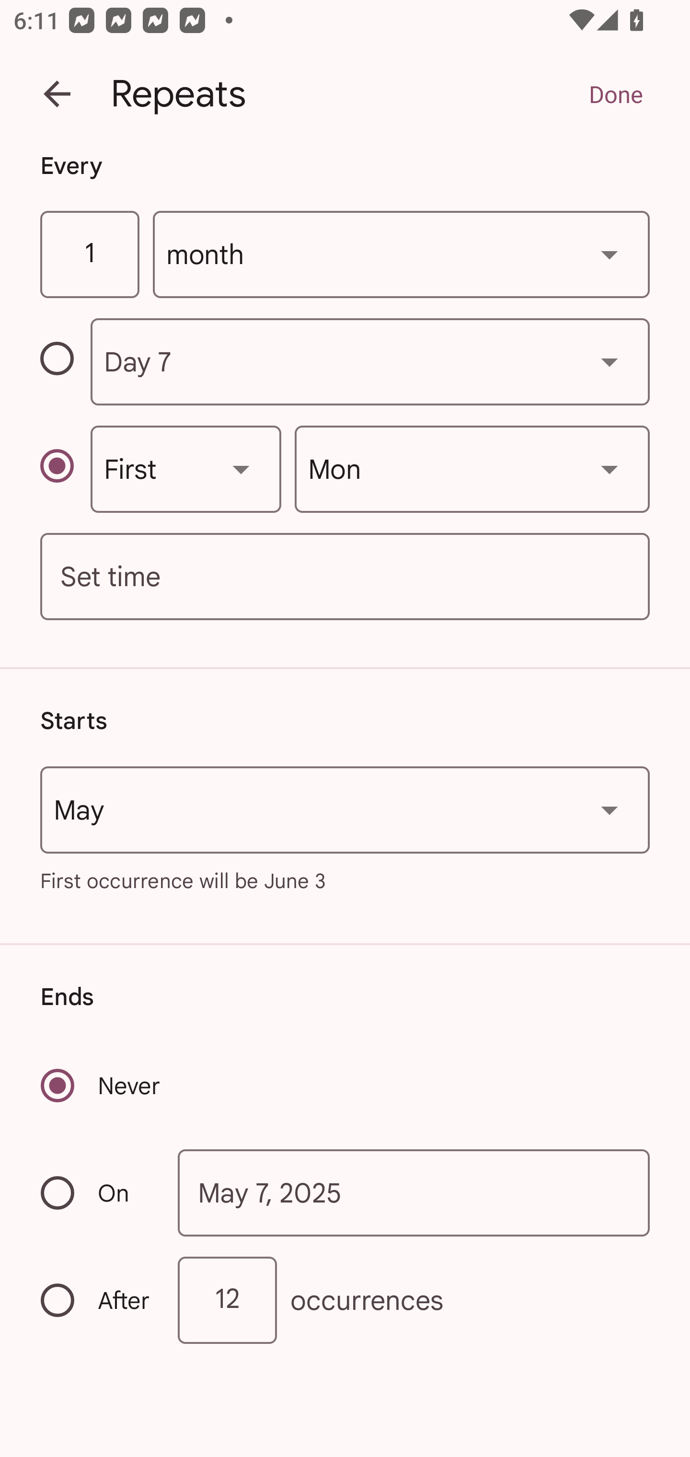 The image size is (690, 1457). I want to click on Show dropdown menu, so click(609, 469).